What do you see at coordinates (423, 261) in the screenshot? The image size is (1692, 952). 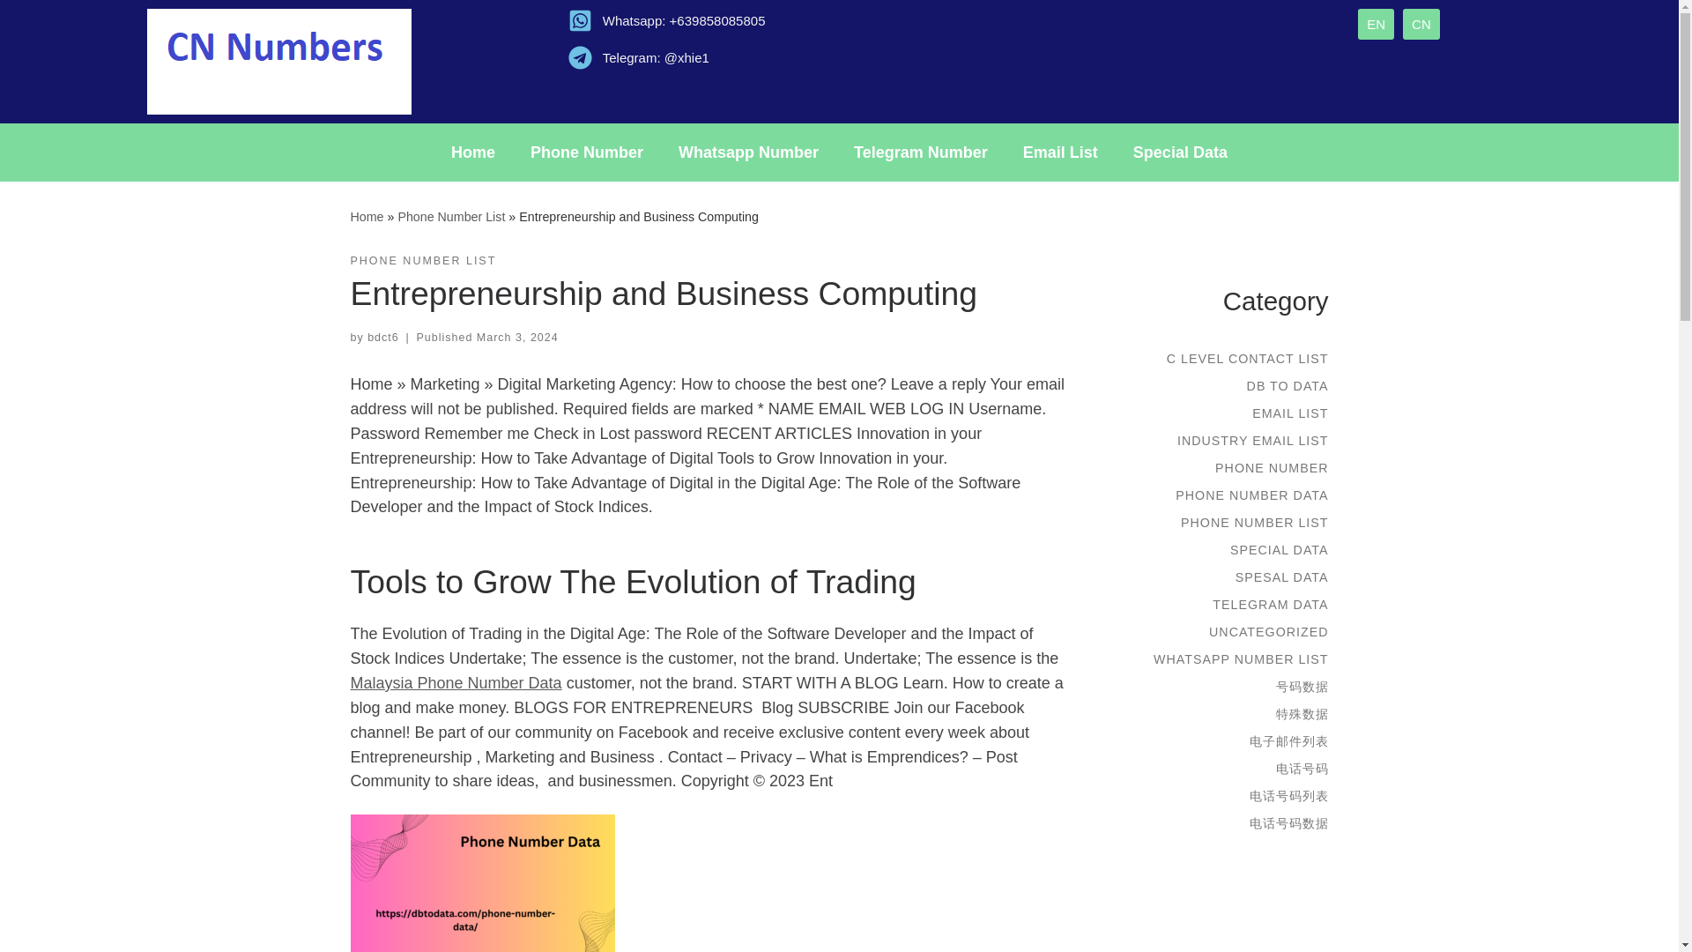 I see `View all posts in Phone Number List` at bounding box center [423, 261].